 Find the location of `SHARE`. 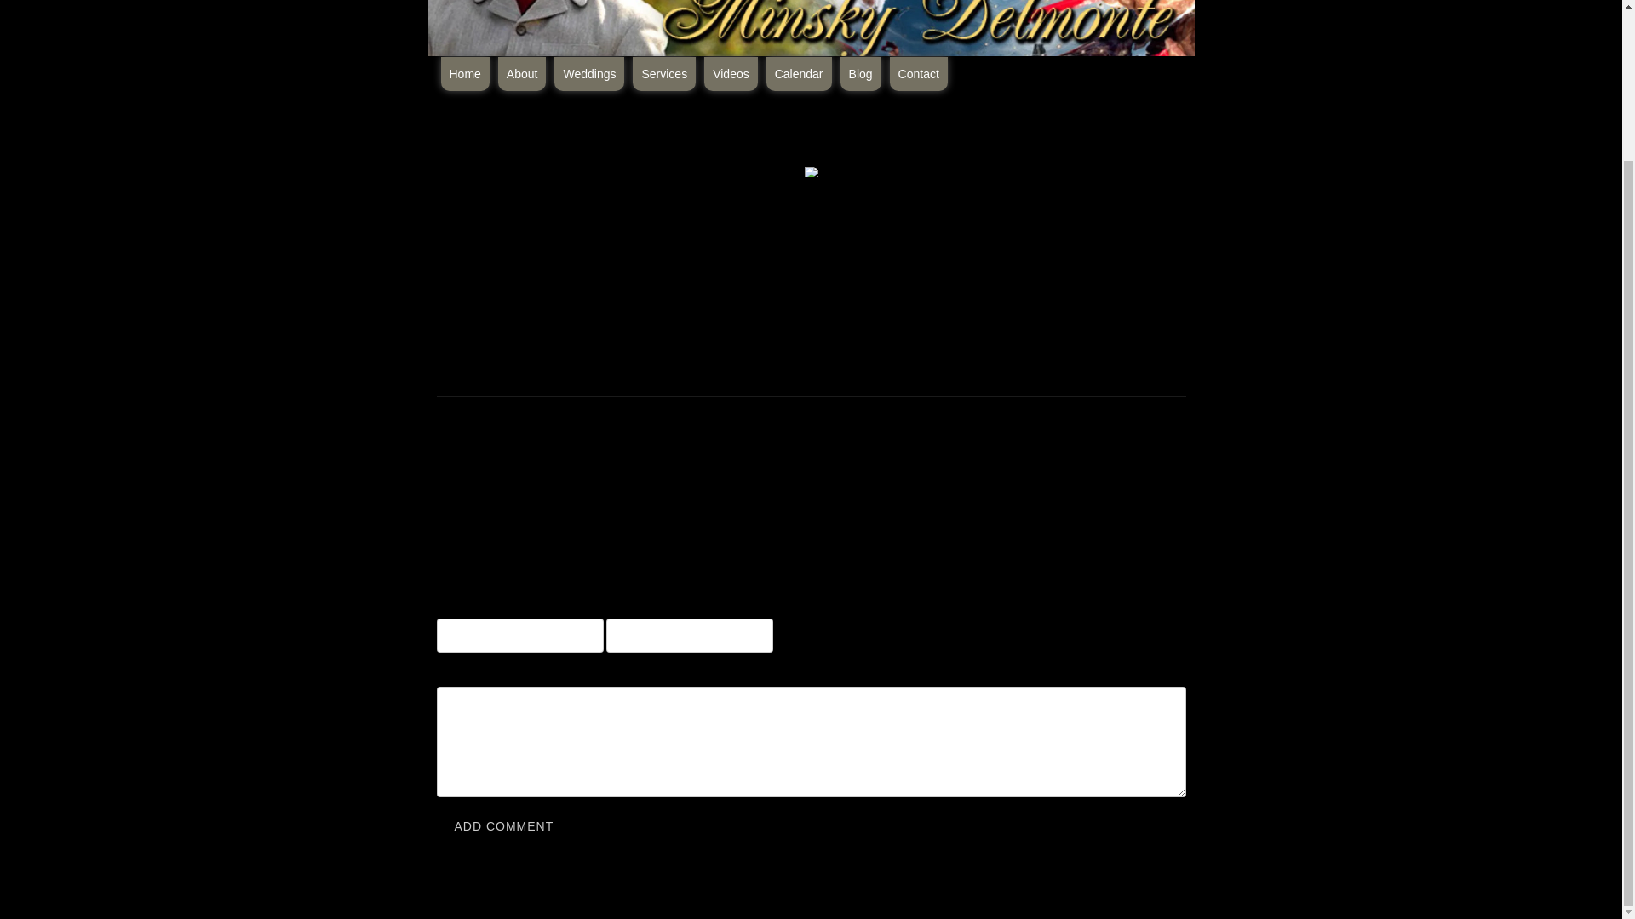

SHARE is located at coordinates (618, 442).